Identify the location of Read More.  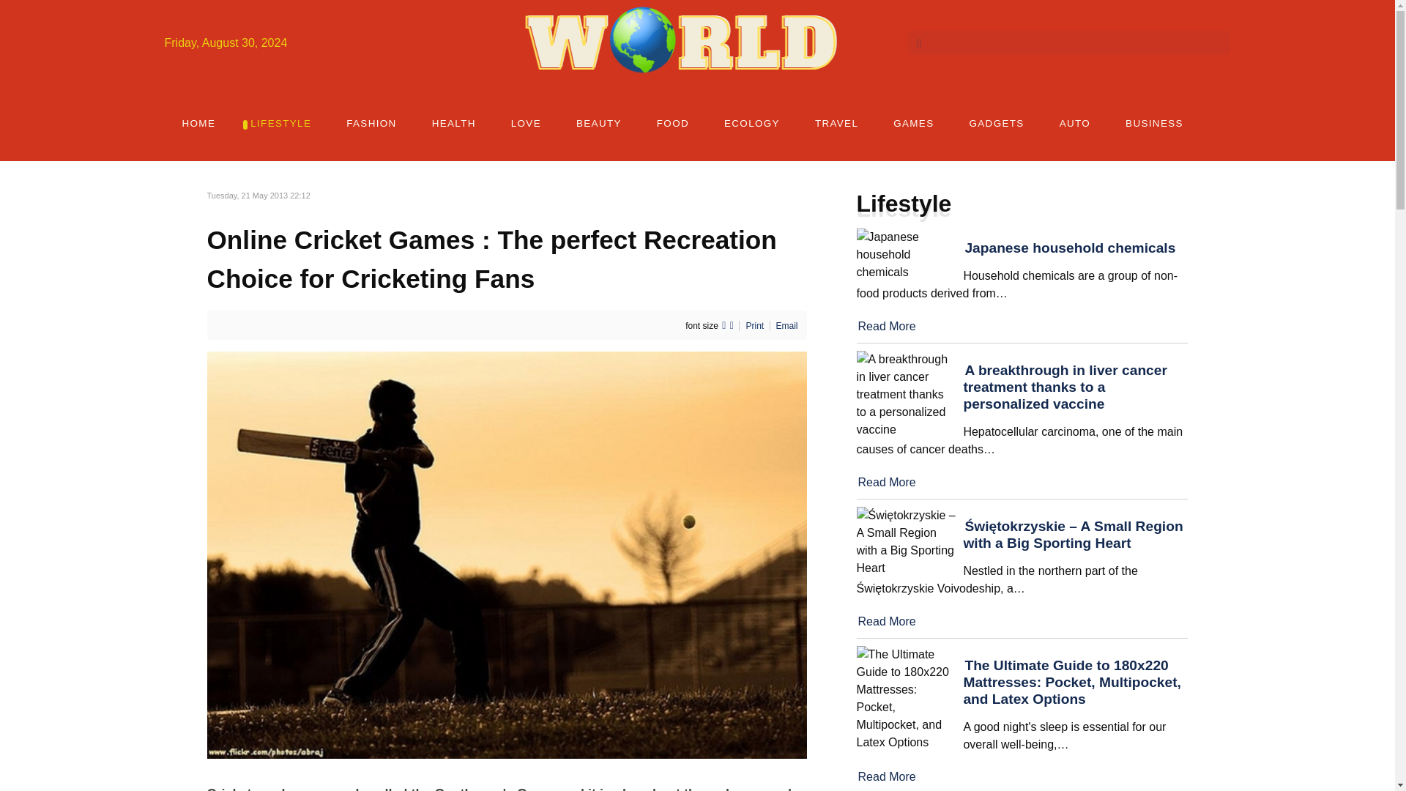
(887, 326).